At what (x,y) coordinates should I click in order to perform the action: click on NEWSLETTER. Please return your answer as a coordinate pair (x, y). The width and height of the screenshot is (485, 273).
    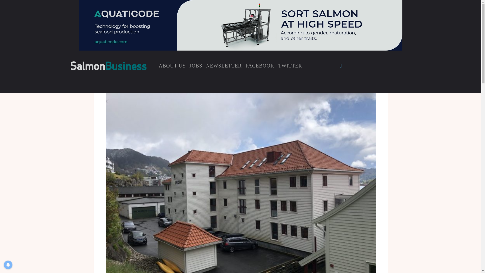
    Looking at the image, I should click on (224, 65).